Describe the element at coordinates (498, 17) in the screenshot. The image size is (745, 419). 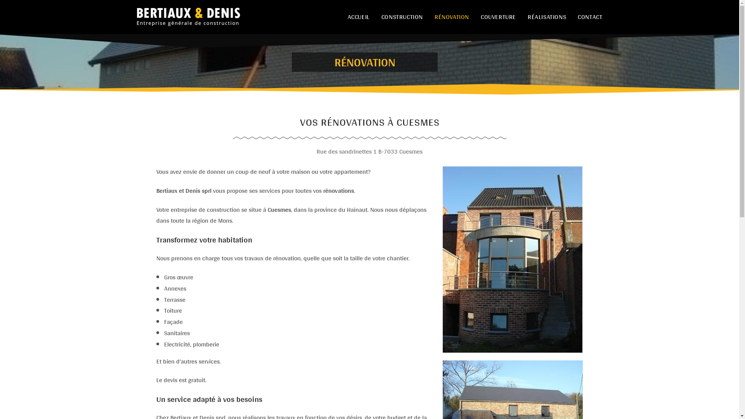
I see `COUVERTURE` at that location.